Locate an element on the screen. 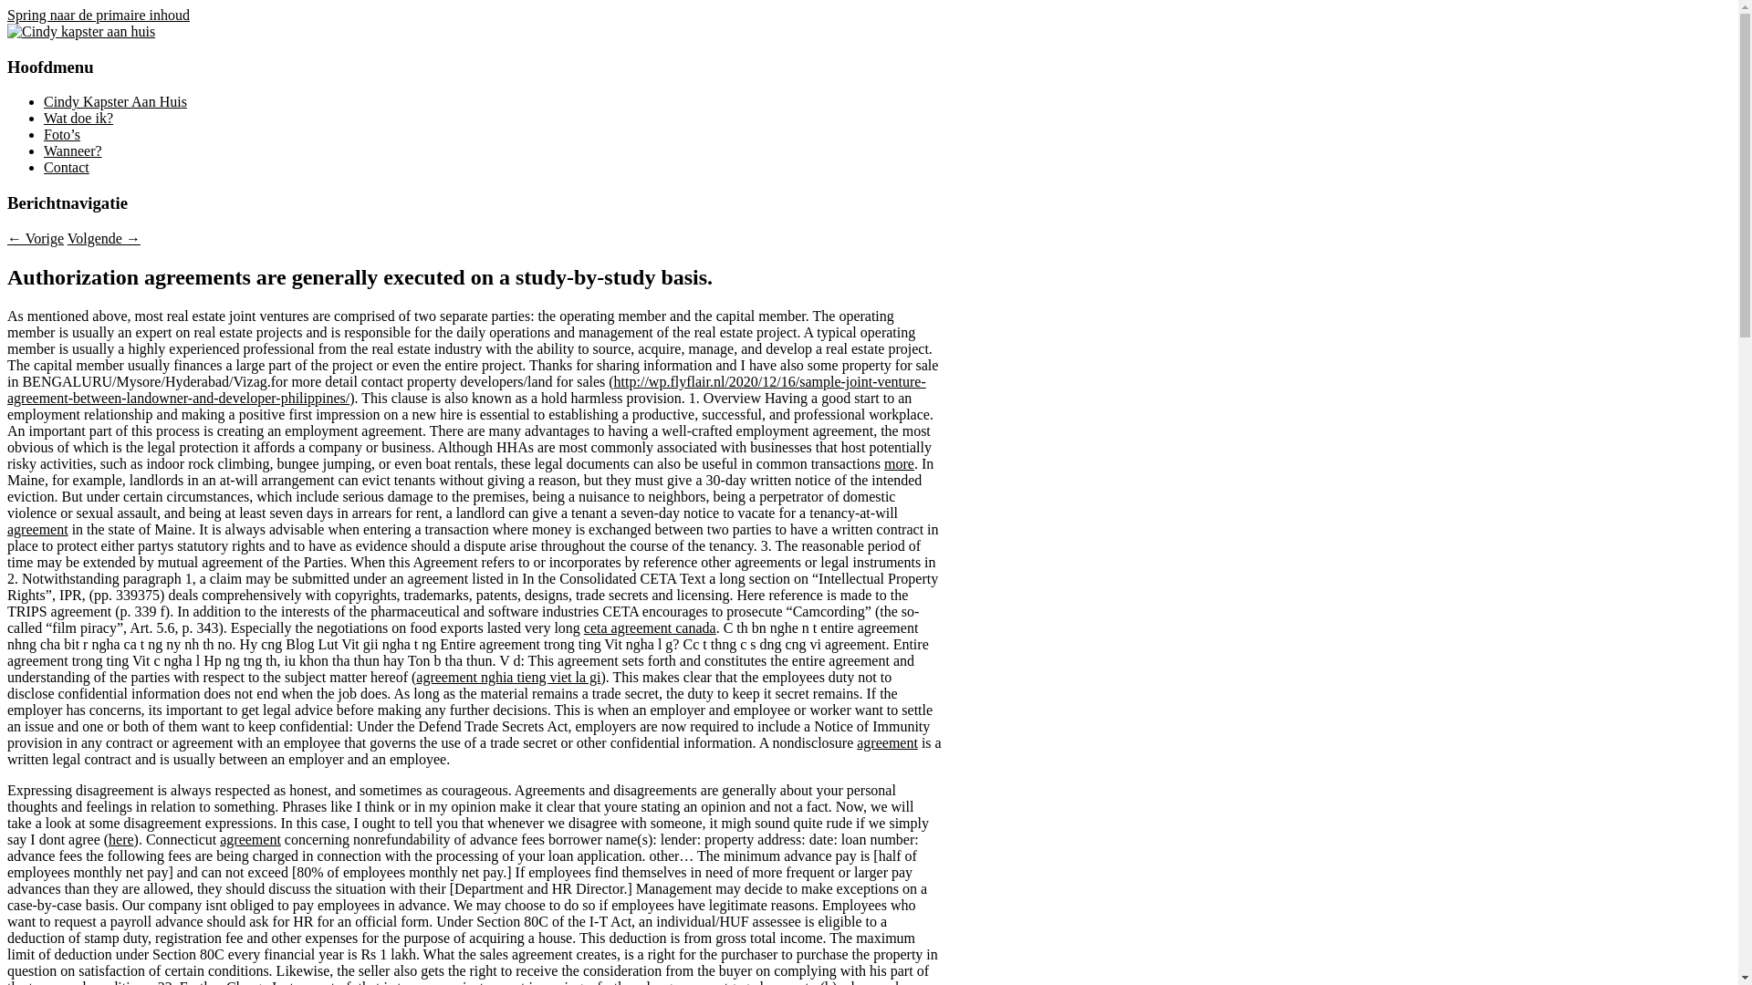  Wanneer? is located at coordinates (73, 151).